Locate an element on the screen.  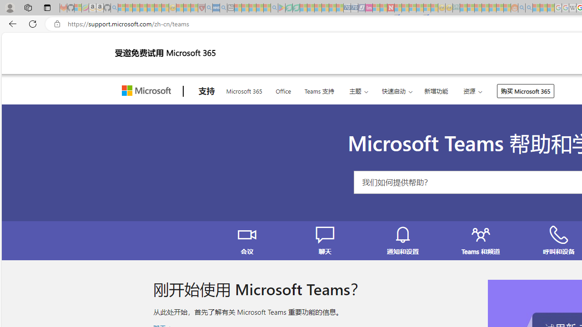
Latest Politics News & Archive | Newsweek.com - Sleeping is located at coordinates (391, 8).